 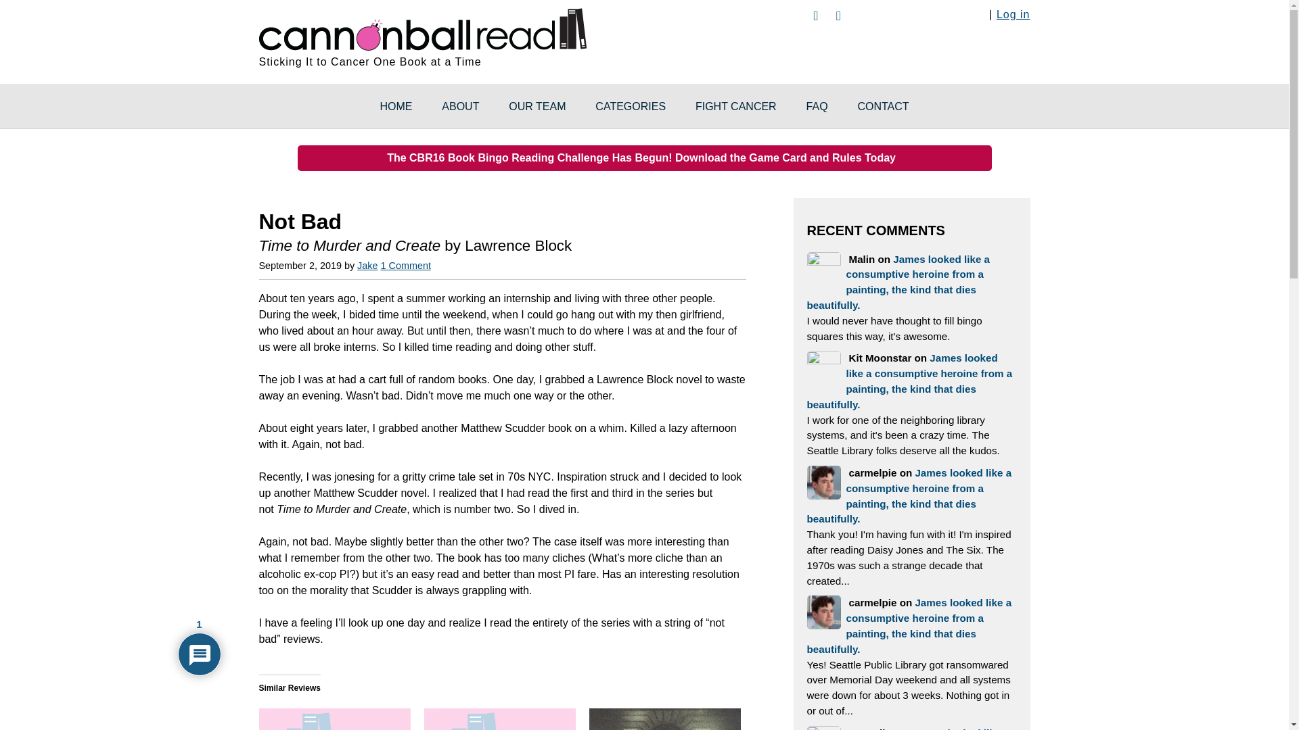 I want to click on ABOUT, so click(x=460, y=107).